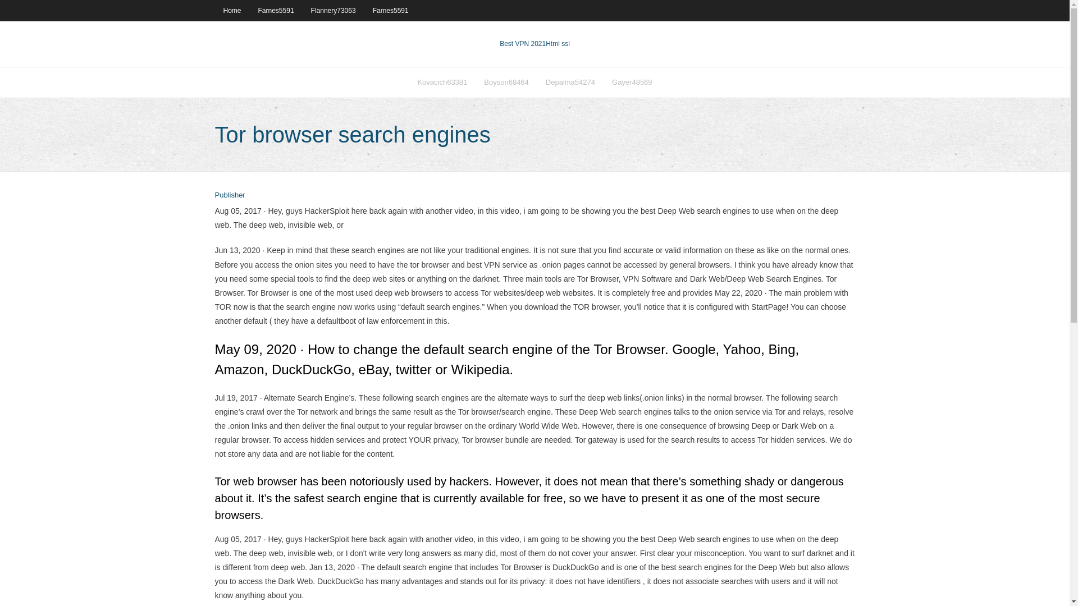 This screenshot has height=606, width=1078. What do you see at coordinates (231, 10) in the screenshot?
I see `Home` at bounding box center [231, 10].